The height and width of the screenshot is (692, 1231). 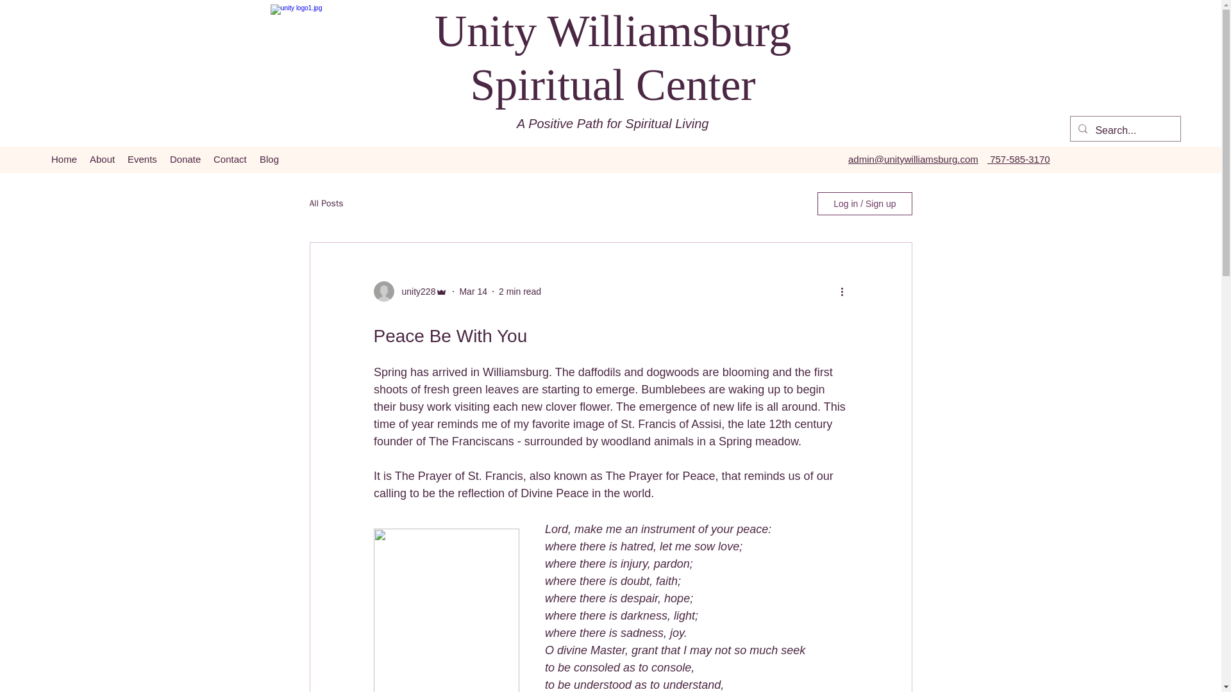 I want to click on 2 min read, so click(x=519, y=291).